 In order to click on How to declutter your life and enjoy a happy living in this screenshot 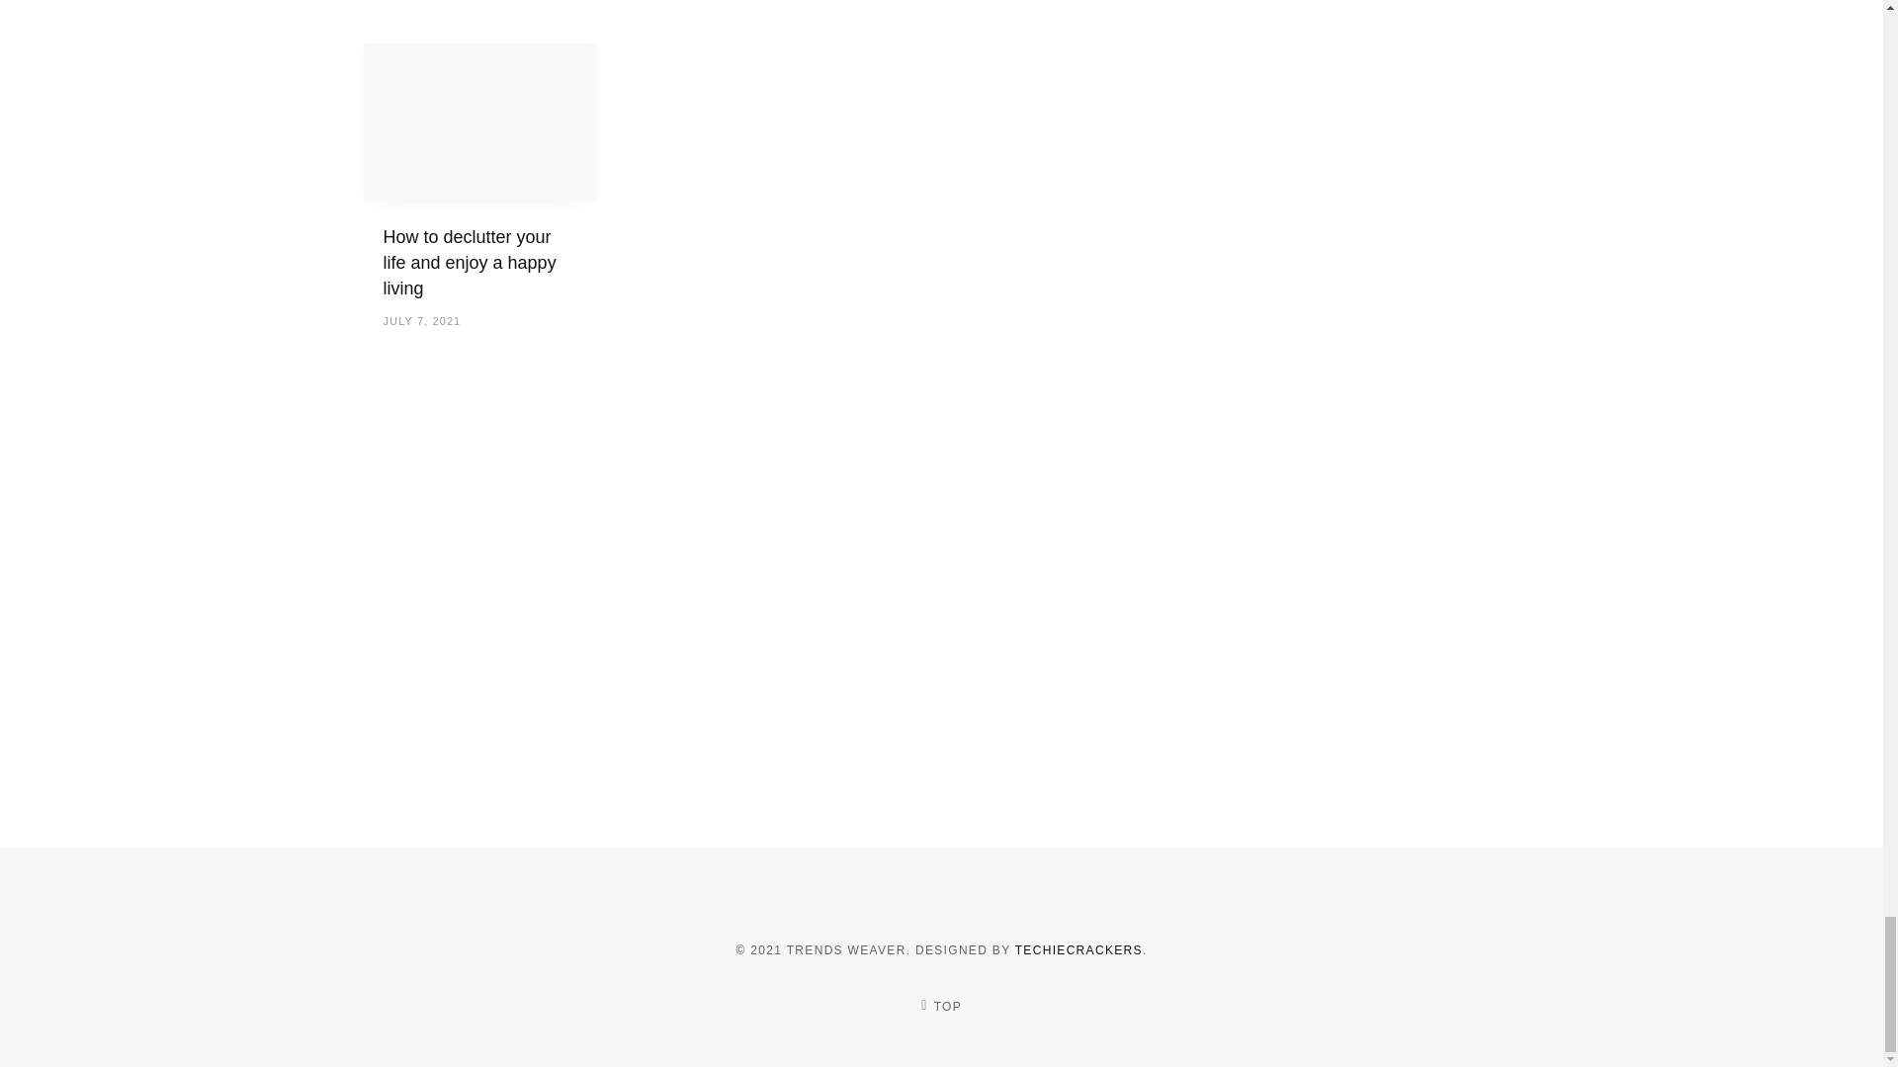, I will do `click(469, 263)`.